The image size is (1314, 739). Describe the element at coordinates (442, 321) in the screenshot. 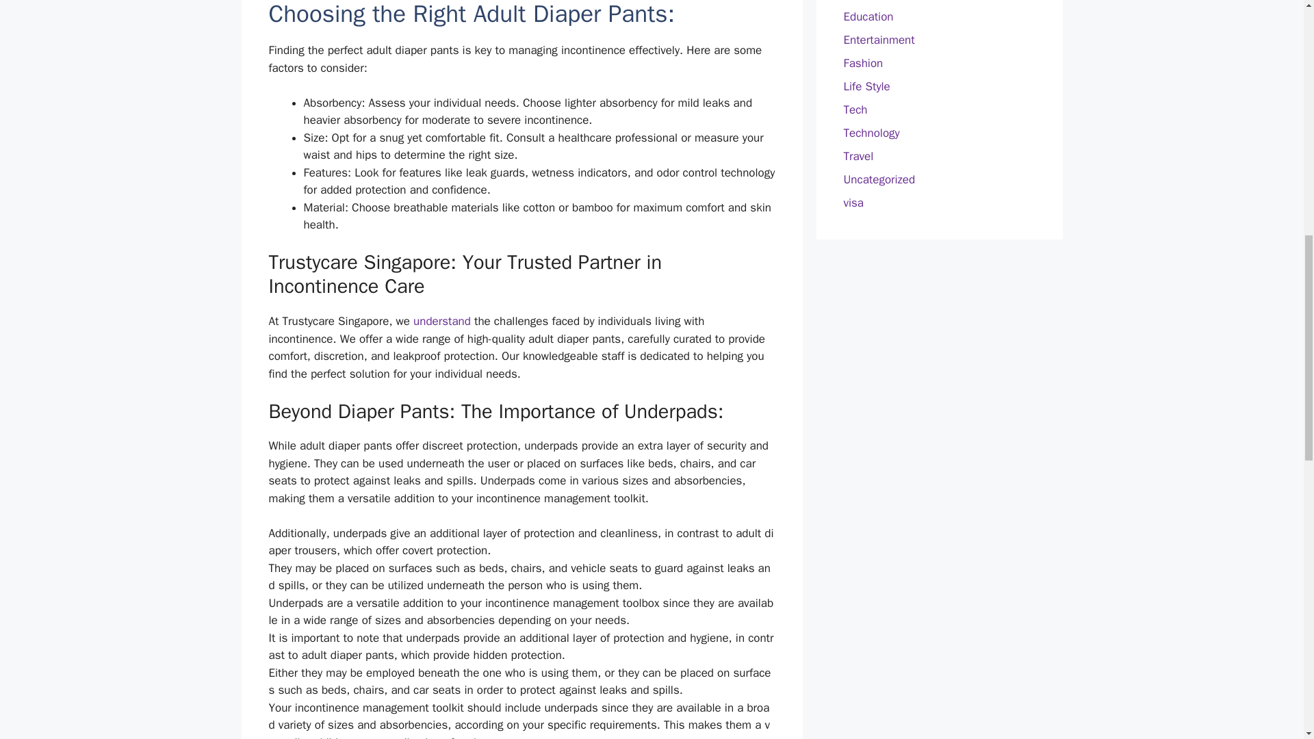

I see `understand` at that location.